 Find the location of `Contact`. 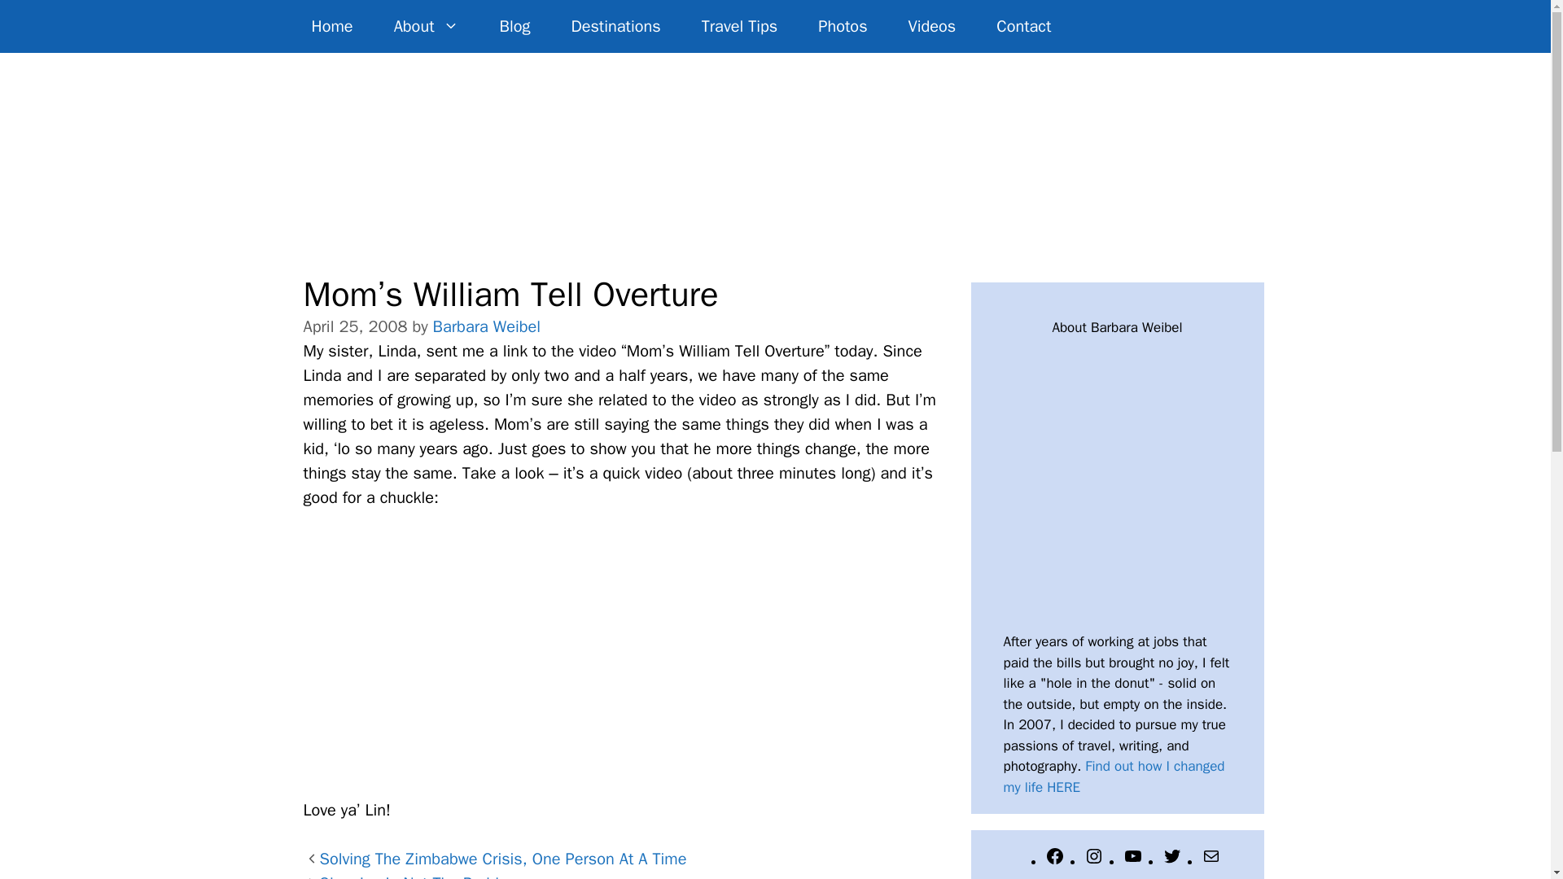

Contact is located at coordinates (1022, 26).